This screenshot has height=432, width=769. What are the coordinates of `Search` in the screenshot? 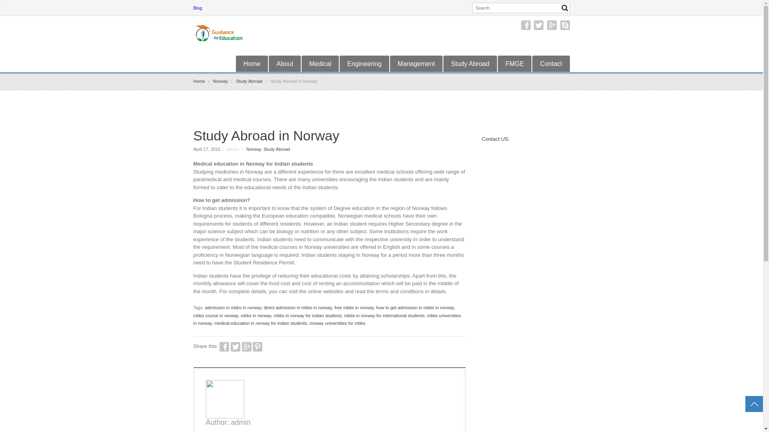 It's located at (565, 8).